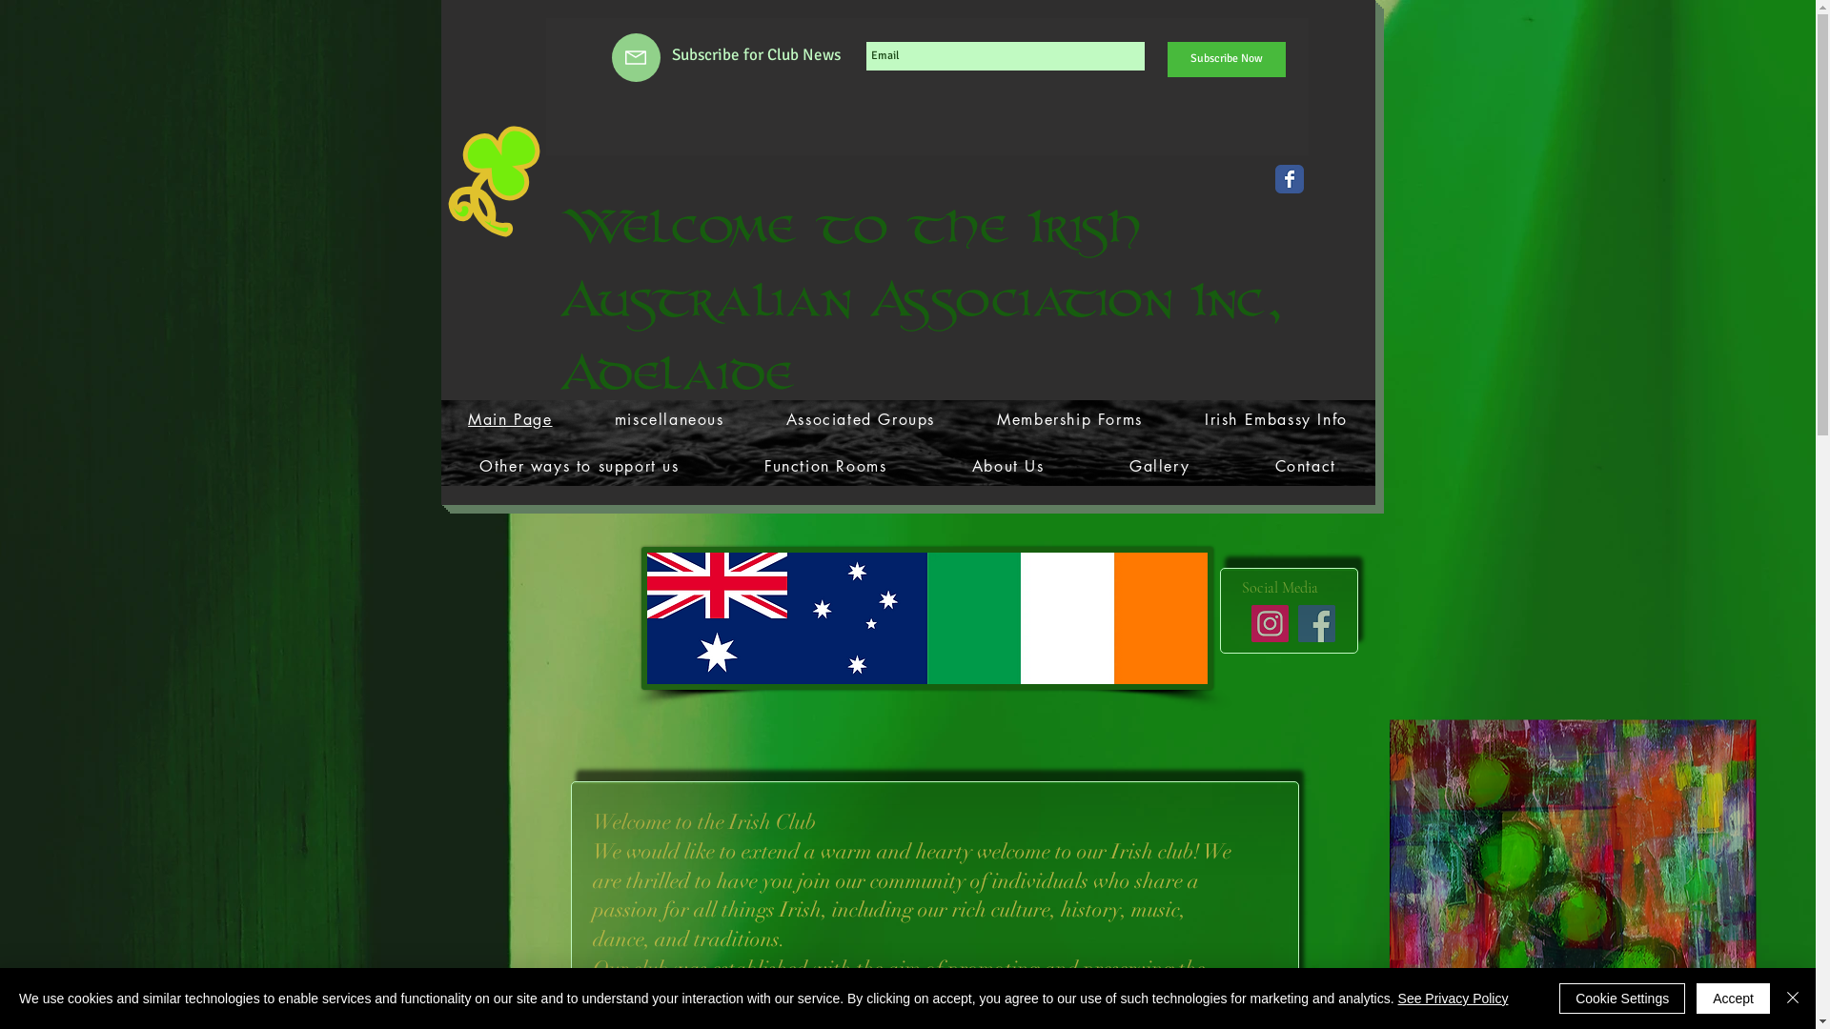  I want to click on Contact, so click(1306, 467).